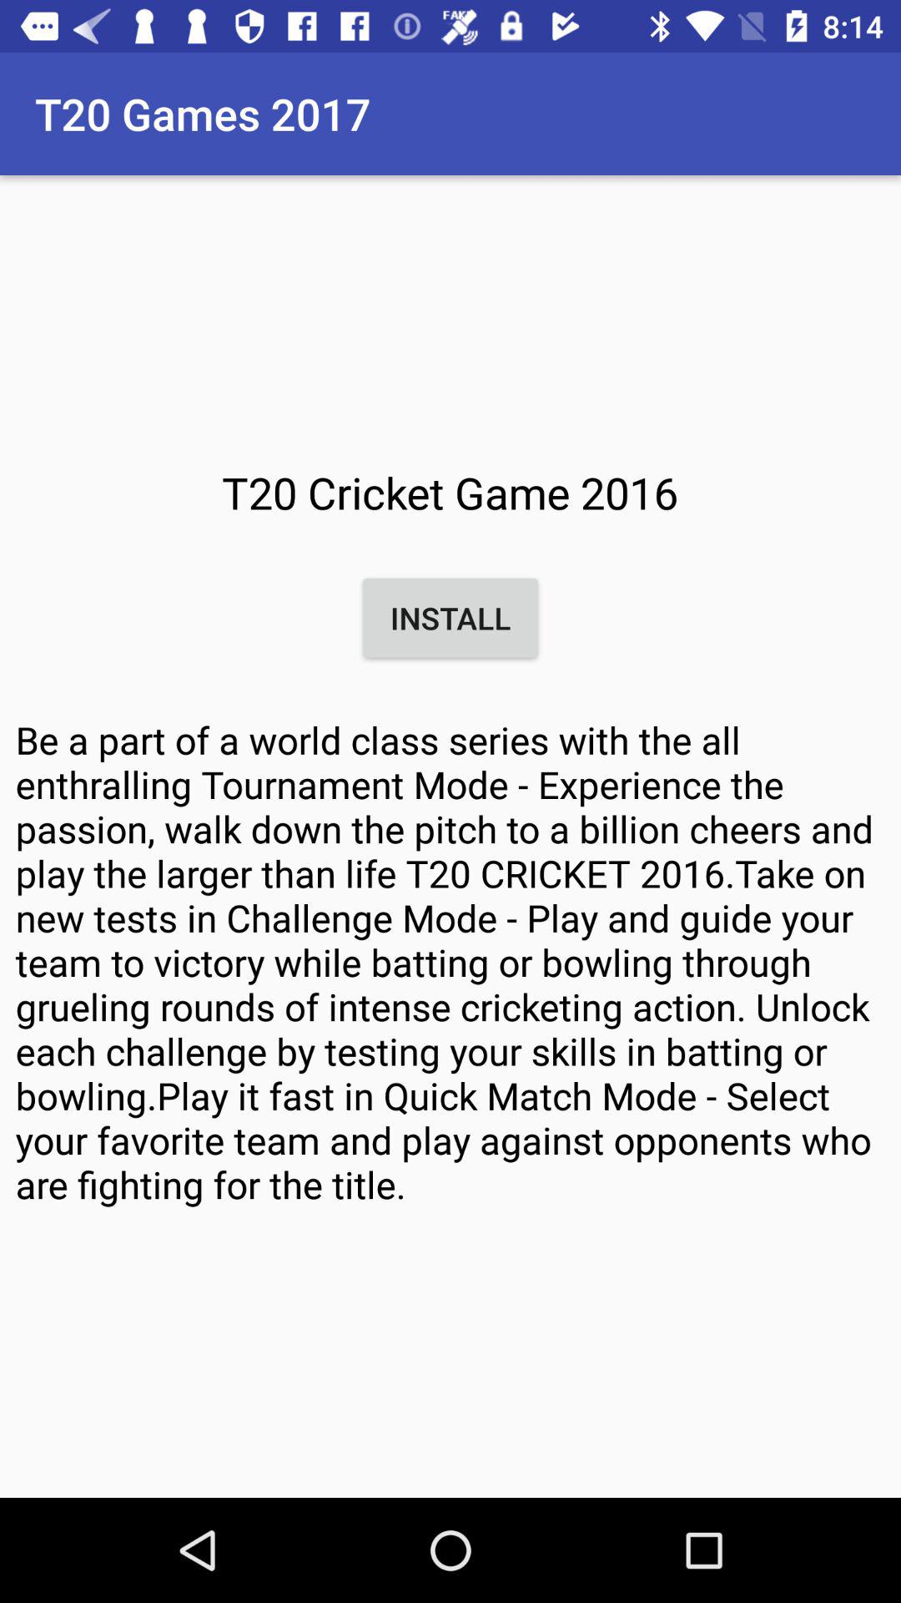 The image size is (901, 1603). Describe the element at coordinates (450, 618) in the screenshot. I see `choose install item` at that location.